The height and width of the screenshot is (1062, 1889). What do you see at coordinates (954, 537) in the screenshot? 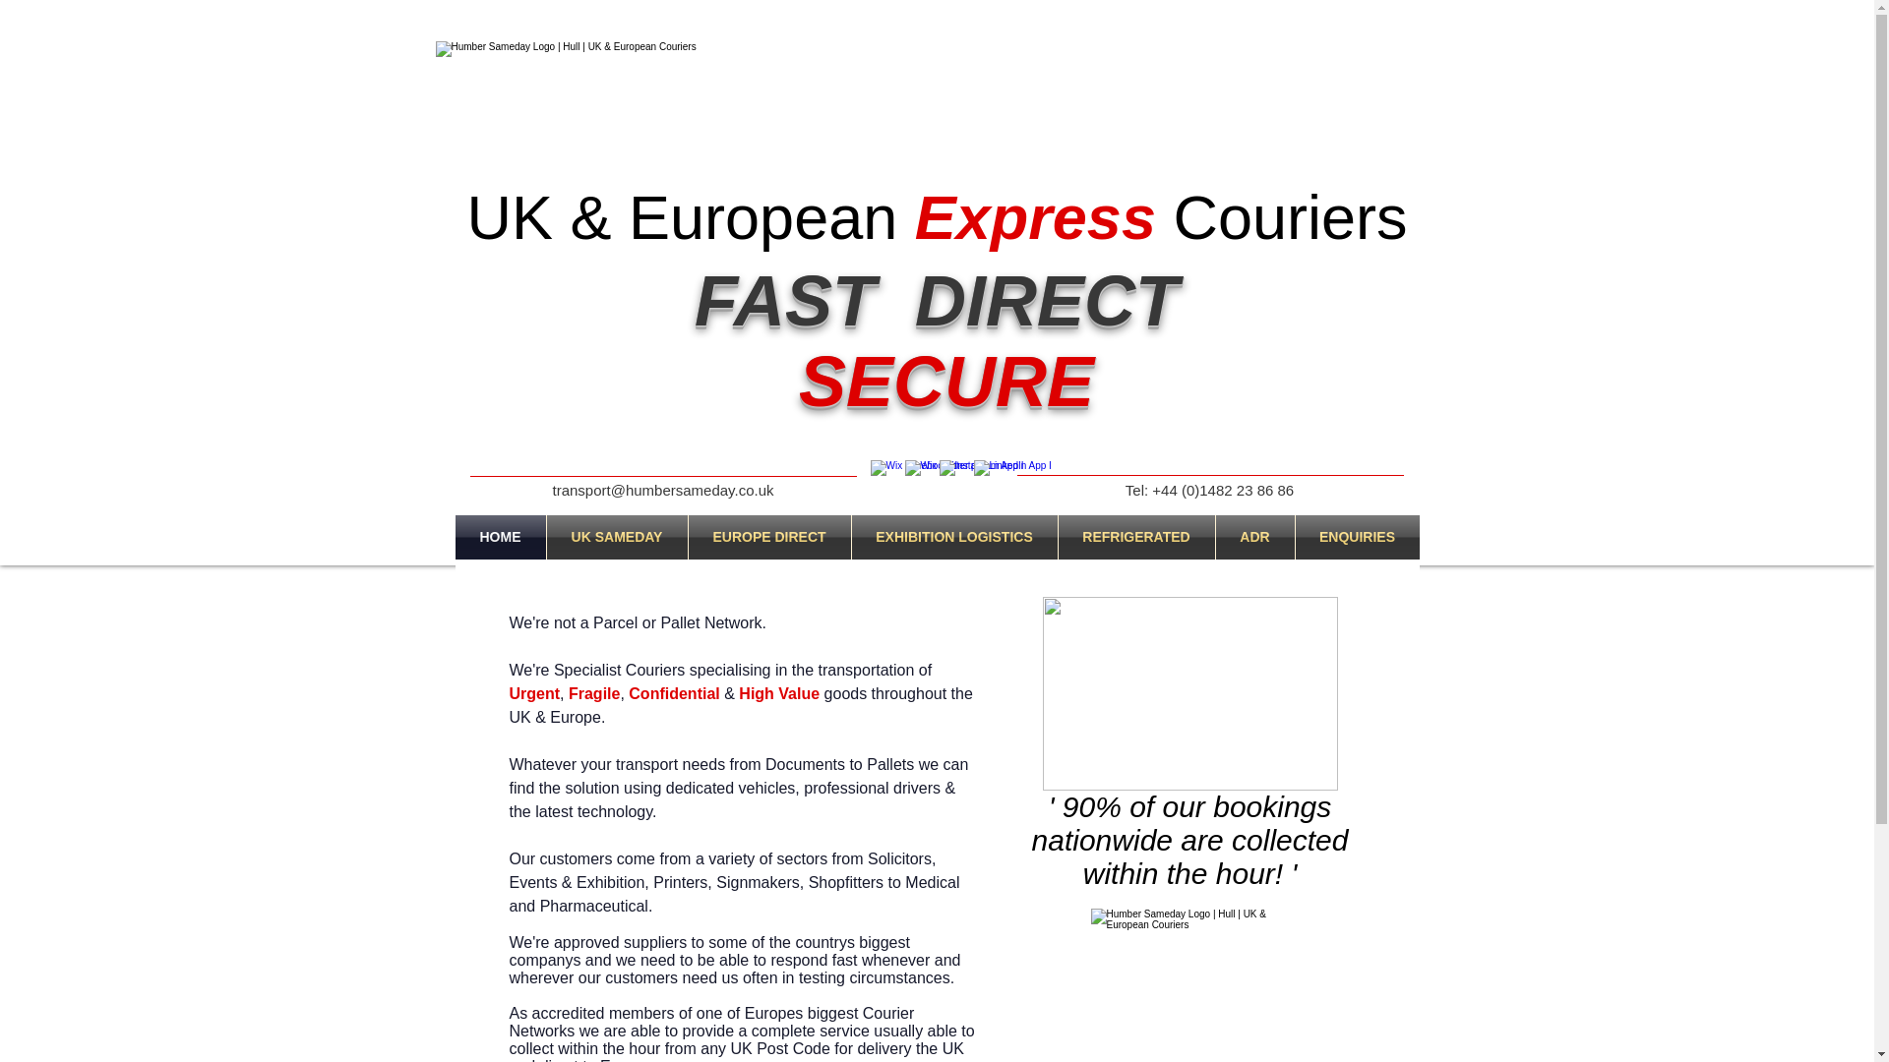
I see `EXHIBITION LOGISTICS` at bounding box center [954, 537].